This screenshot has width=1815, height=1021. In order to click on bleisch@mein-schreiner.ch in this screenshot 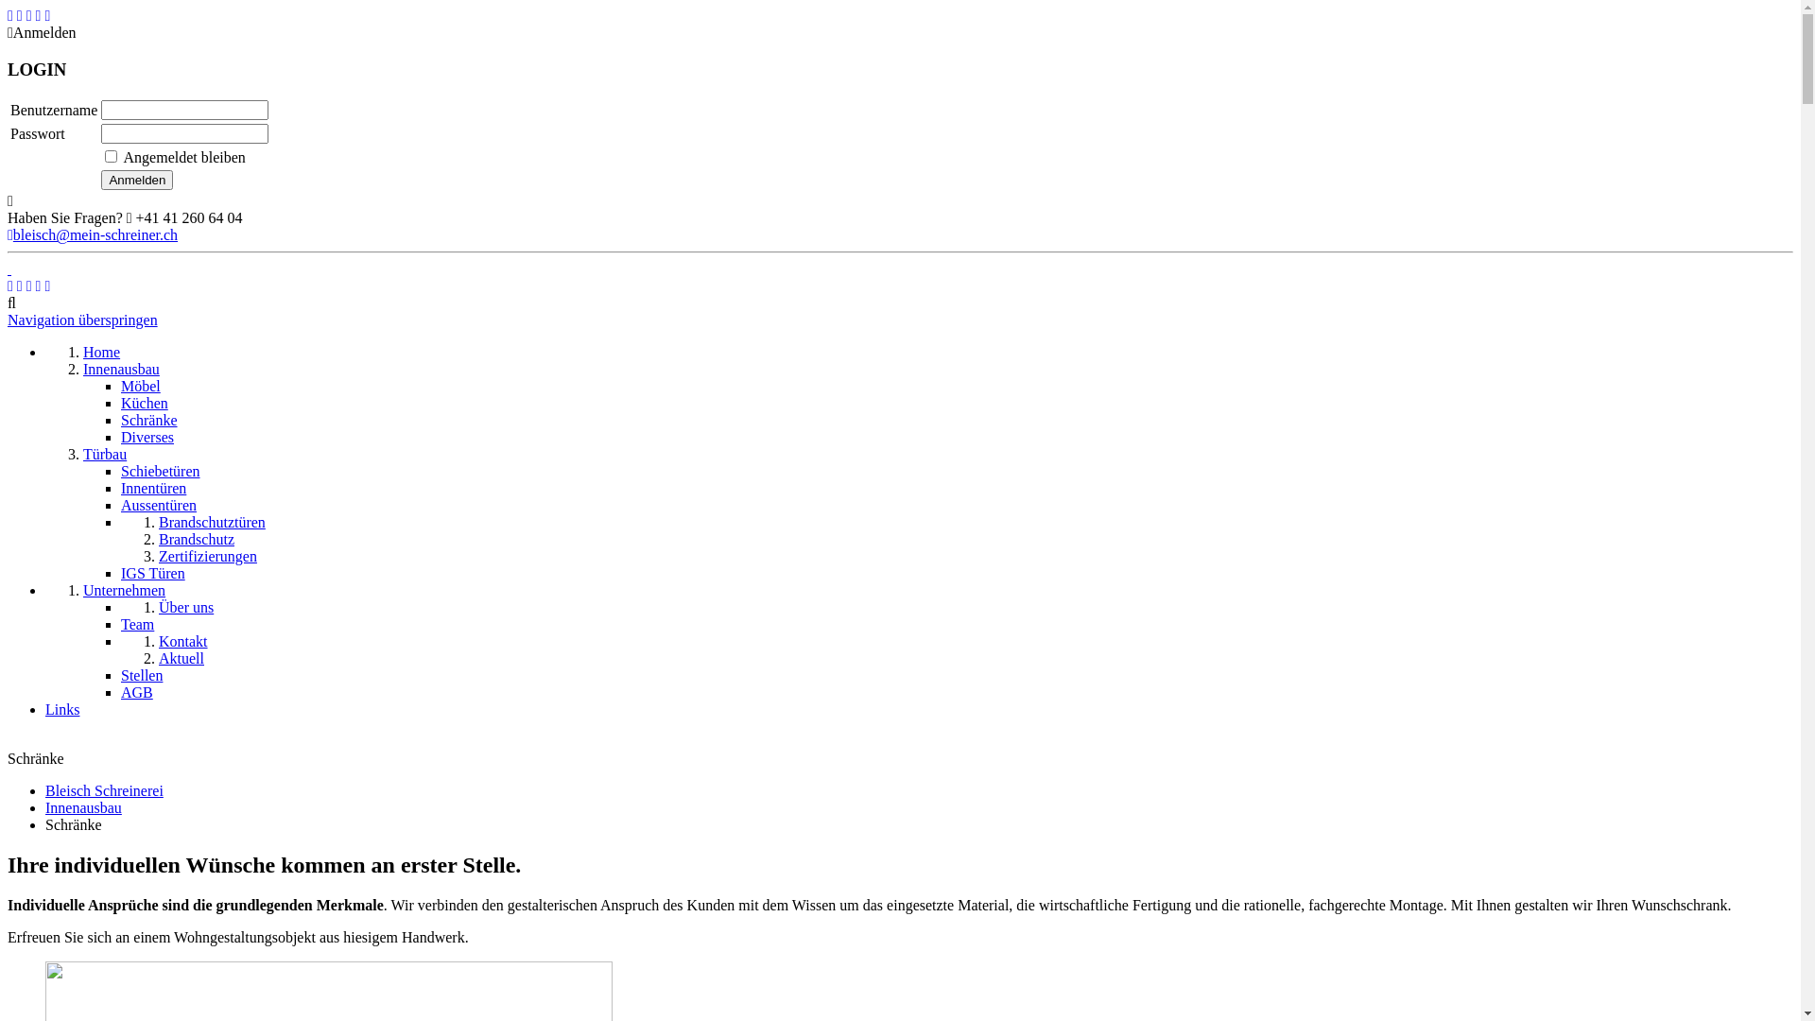, I will do `click(93, 234)`.